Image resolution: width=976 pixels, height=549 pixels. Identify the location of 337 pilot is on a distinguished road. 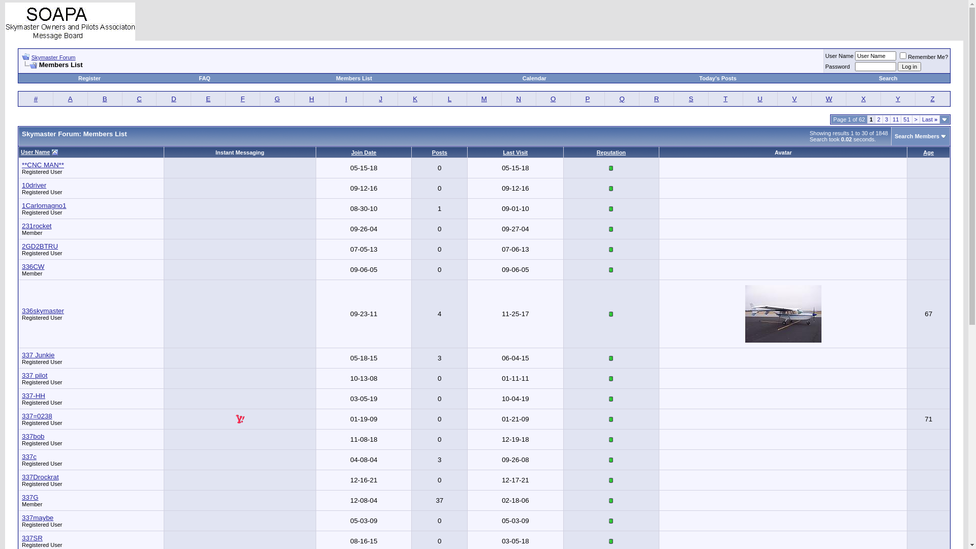
(611, 379).